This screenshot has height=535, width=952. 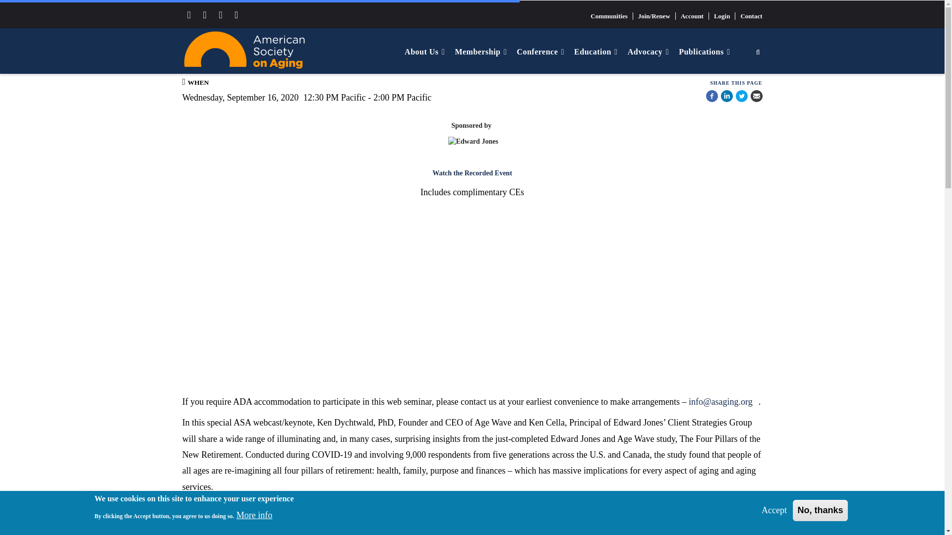 What do you see at coordinates (244, 50) in the screenshot?
I see `Home` at bounding box center [244, 50].